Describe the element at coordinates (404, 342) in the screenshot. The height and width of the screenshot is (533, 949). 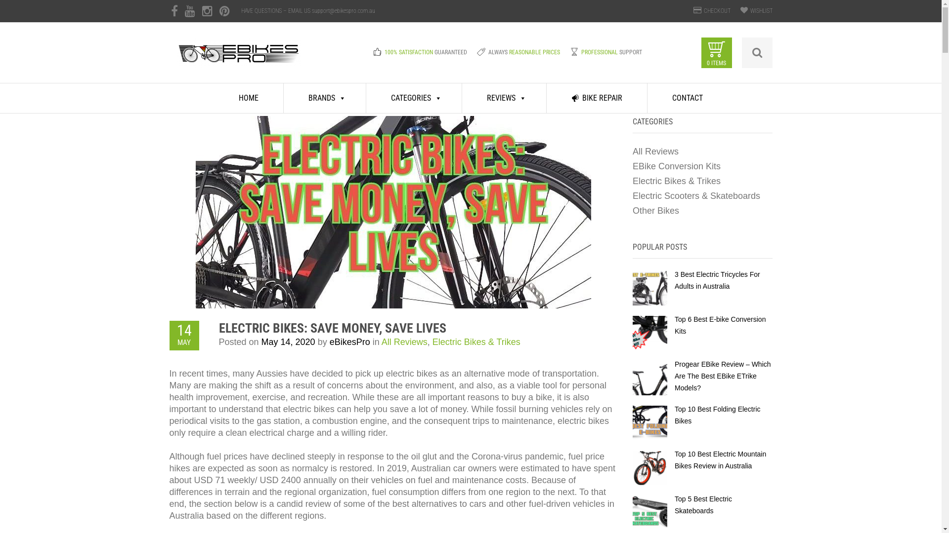
I see `All Reviews` at that location.